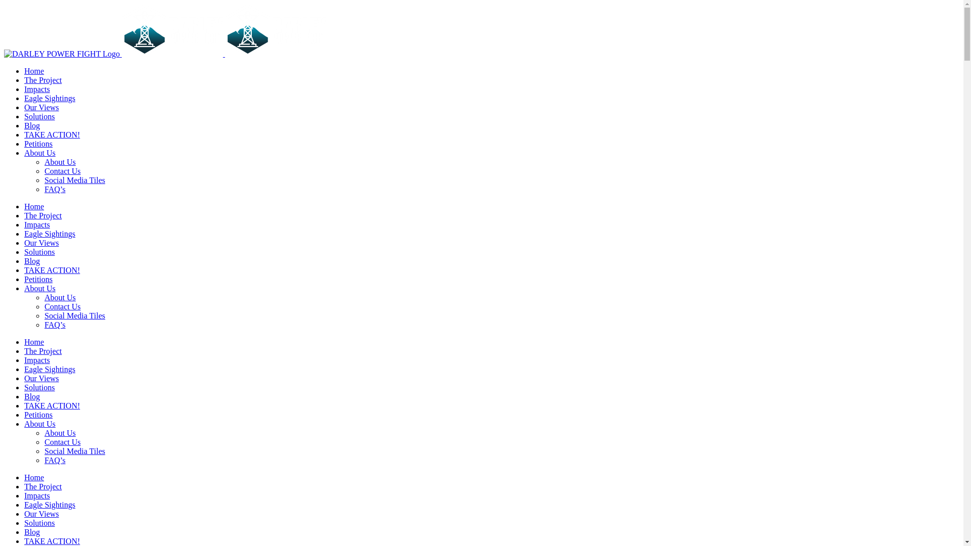 The image size is (971, 546). I want to click on Our Views, so click(41, 107).